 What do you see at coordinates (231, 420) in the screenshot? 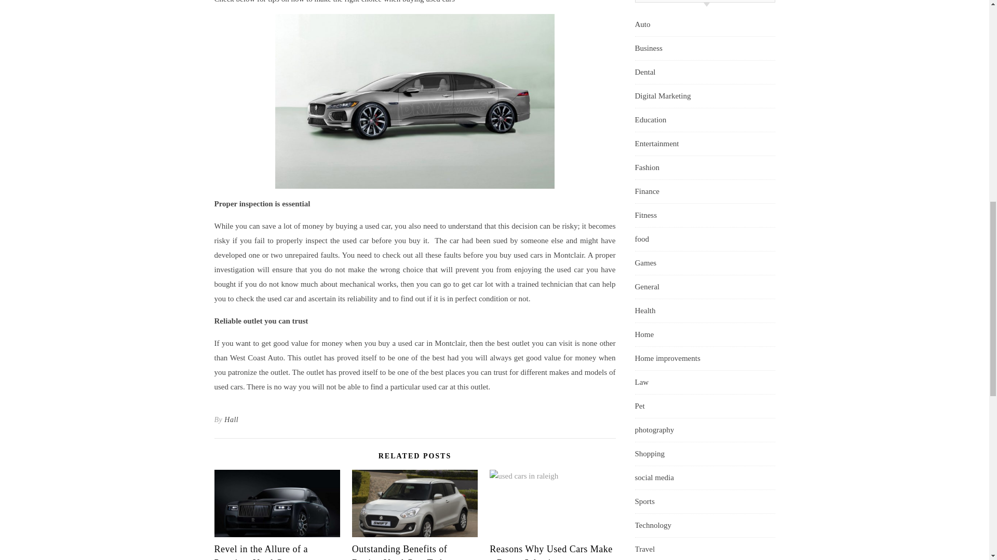
I see `Hall` at bounding box center [231, 420].